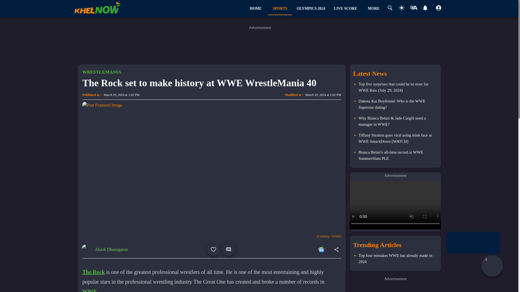 The width and height of the screenshot is (520, 292). What do you see at coordinates (314, 9) in the screenshot?
I see `The Rock` at bounding box center [314, 9].